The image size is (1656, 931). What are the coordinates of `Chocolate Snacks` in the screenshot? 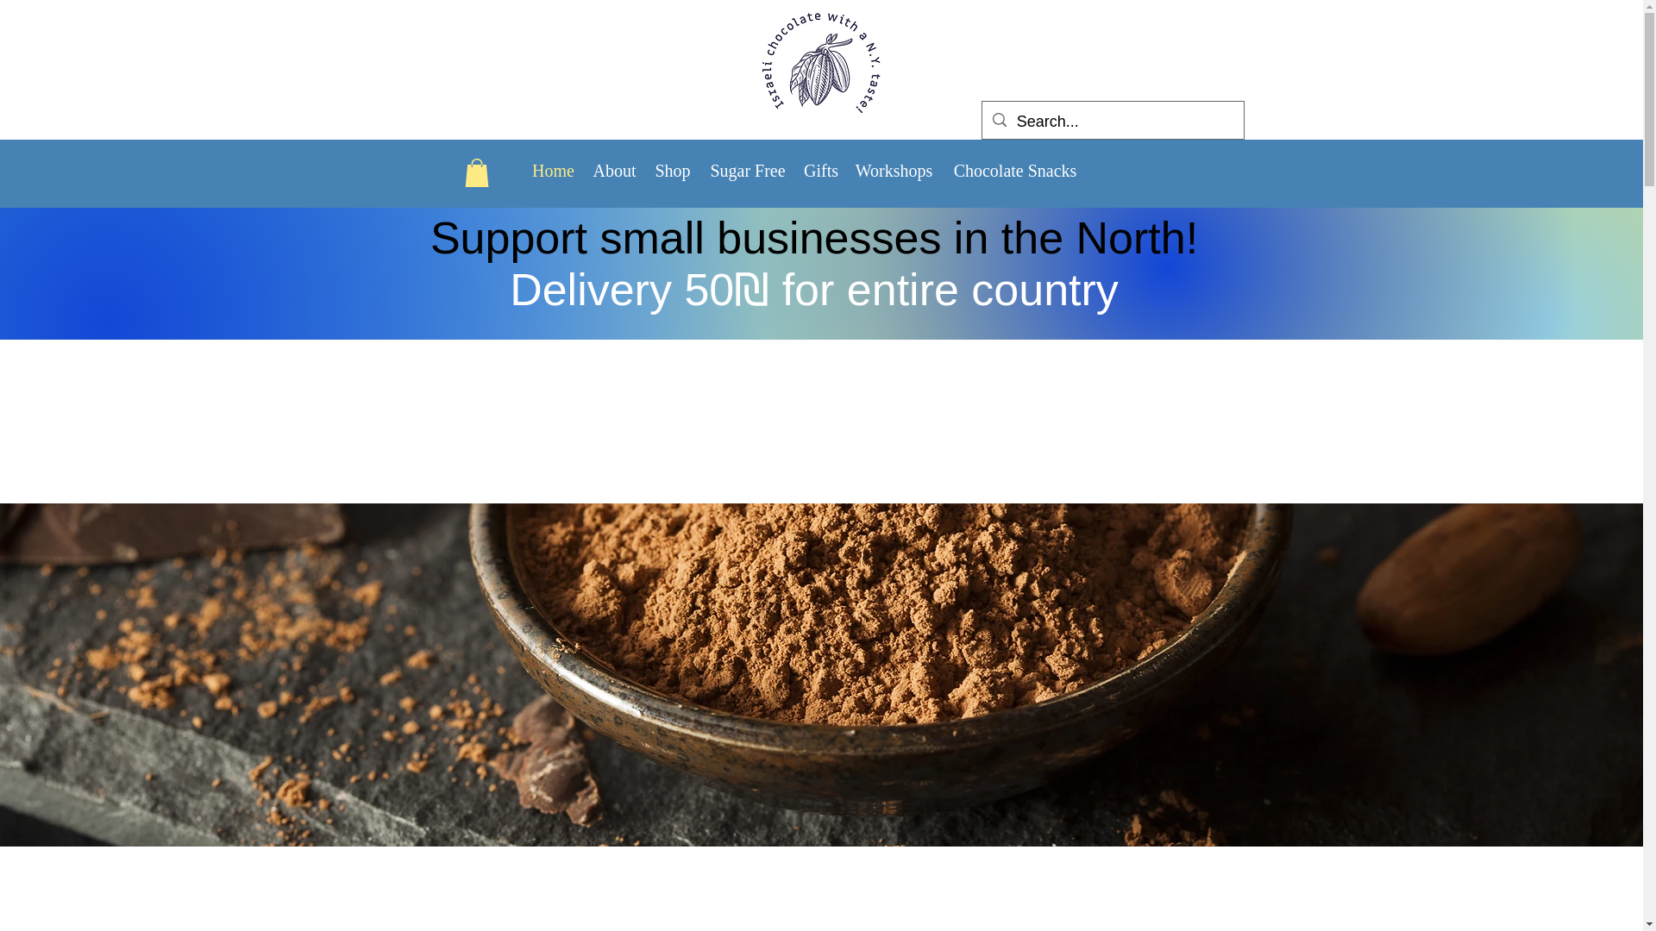 It's located at (1014, 169).